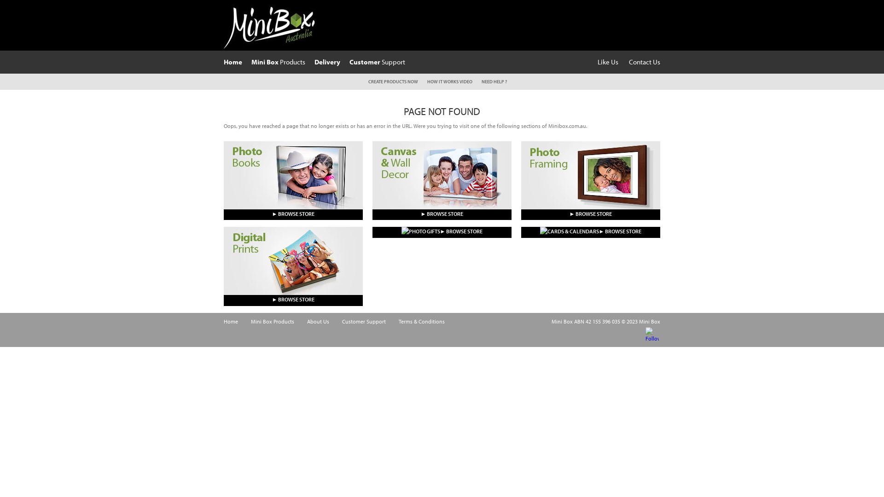 The width and height of the screenshot is (884, 497). Describe the element at coordinates (231, 321) in the screenshot. I see `Home` at that location.